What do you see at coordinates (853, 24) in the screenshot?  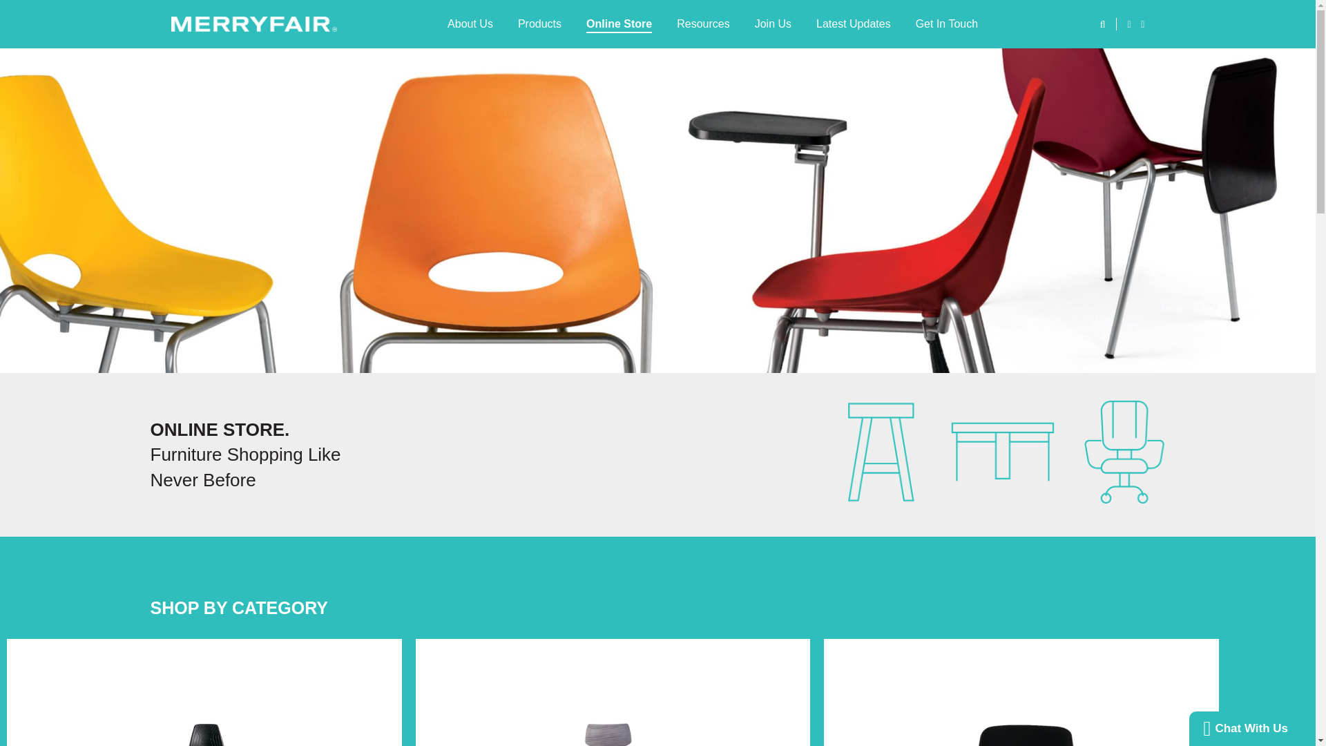 I see `Latest Updates` at bounding box center [853, 24].